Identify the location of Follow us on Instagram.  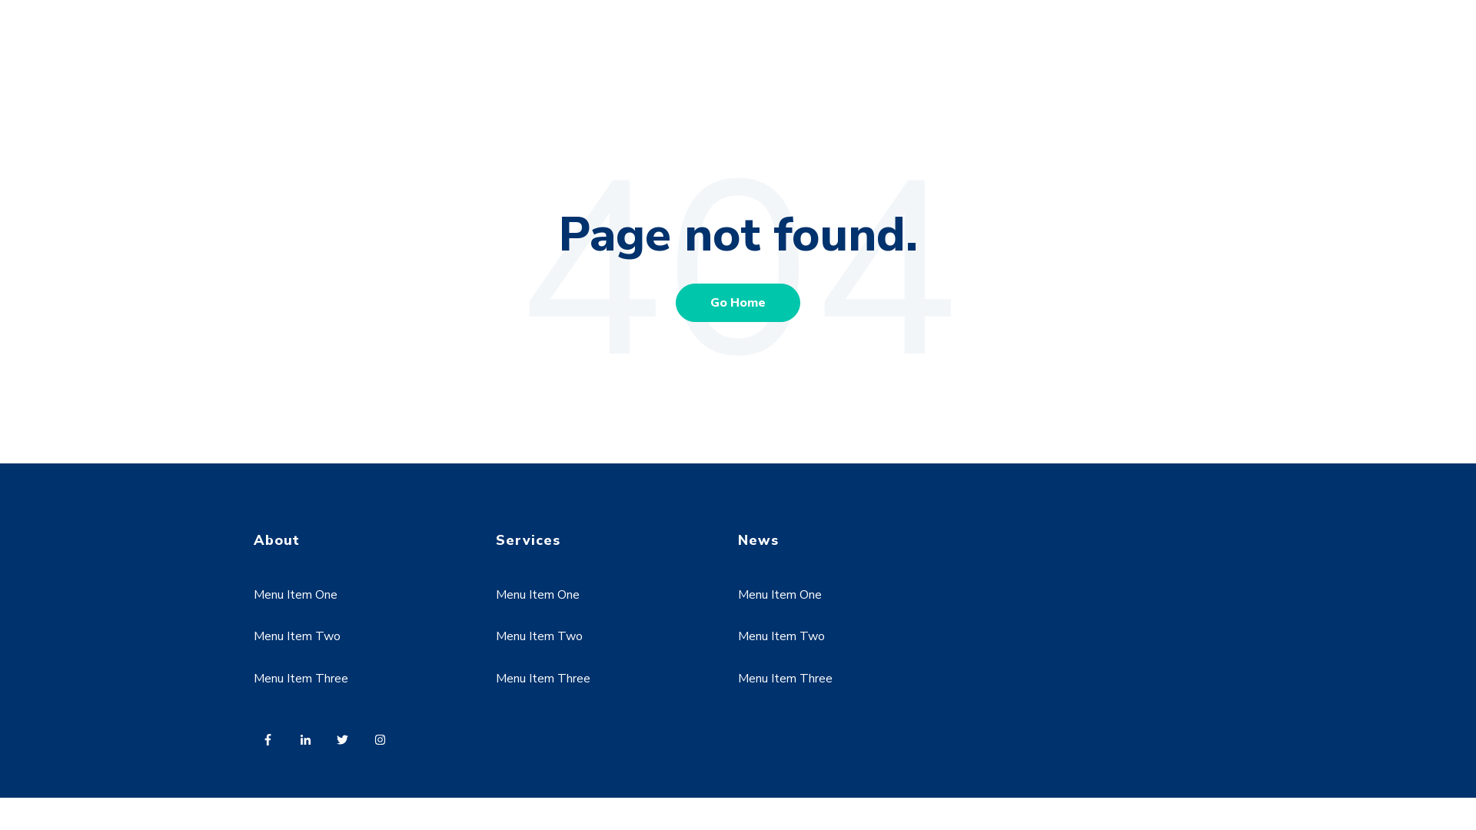
(384, 744).